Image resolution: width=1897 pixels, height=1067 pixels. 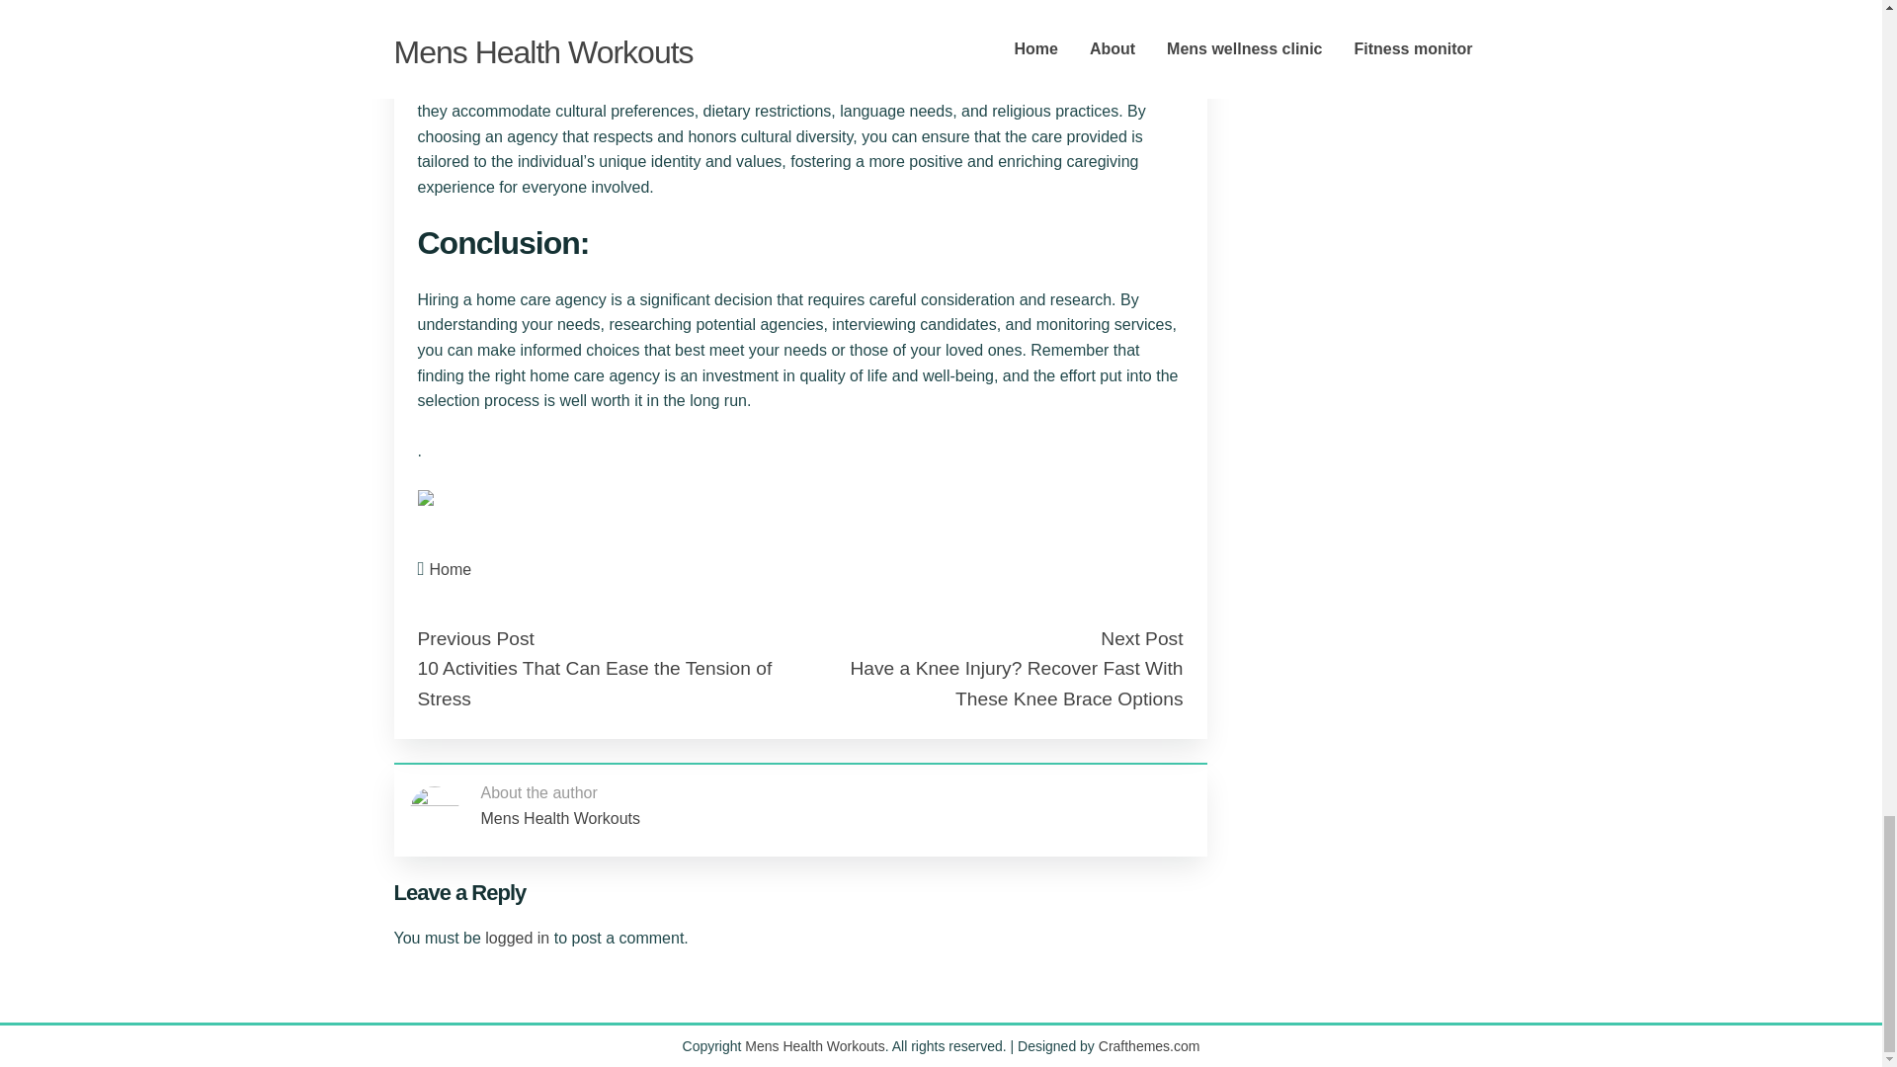 I want to click on 10 Activities That Can Ease the Tension of Stress, so click(x=595, y=684).